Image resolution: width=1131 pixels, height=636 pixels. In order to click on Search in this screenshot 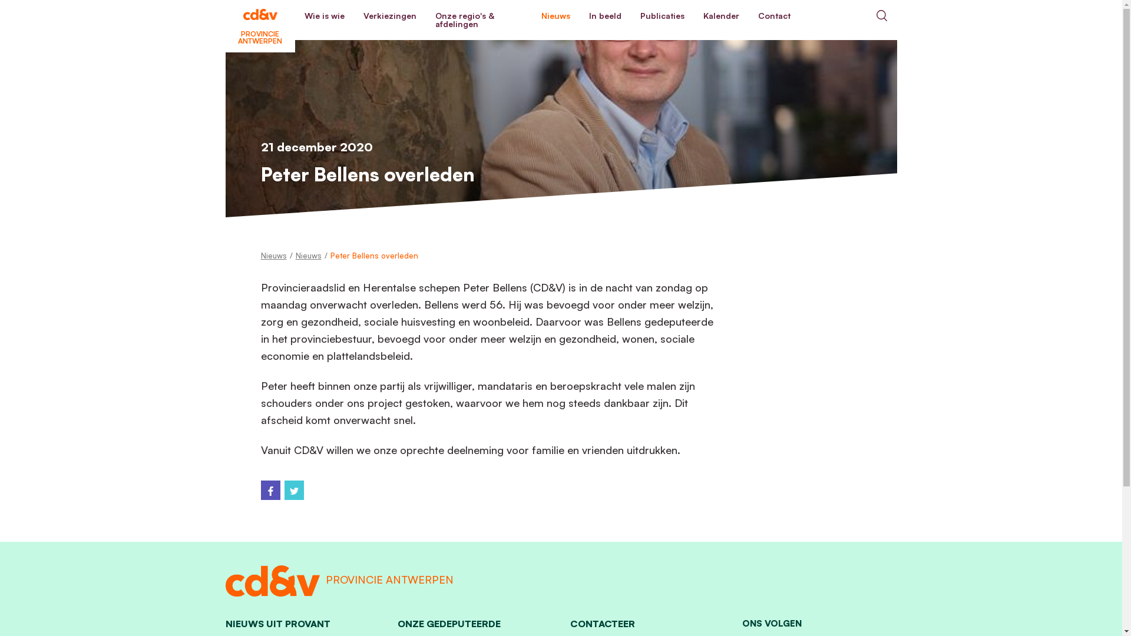, I will do `click(881, 15)`.